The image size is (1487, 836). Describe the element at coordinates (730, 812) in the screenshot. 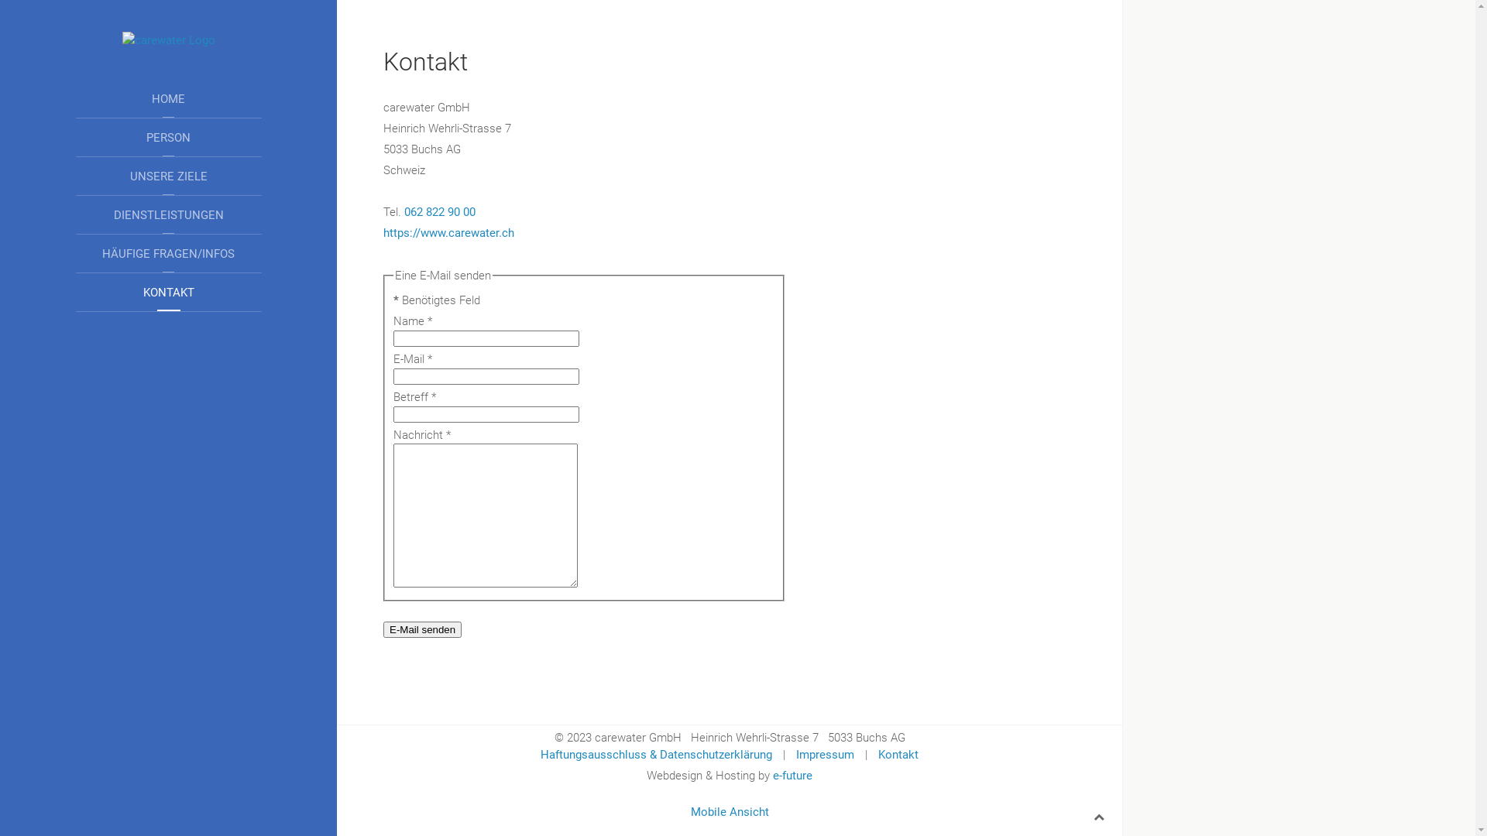

I see `Mobile Ansicht` at that location.